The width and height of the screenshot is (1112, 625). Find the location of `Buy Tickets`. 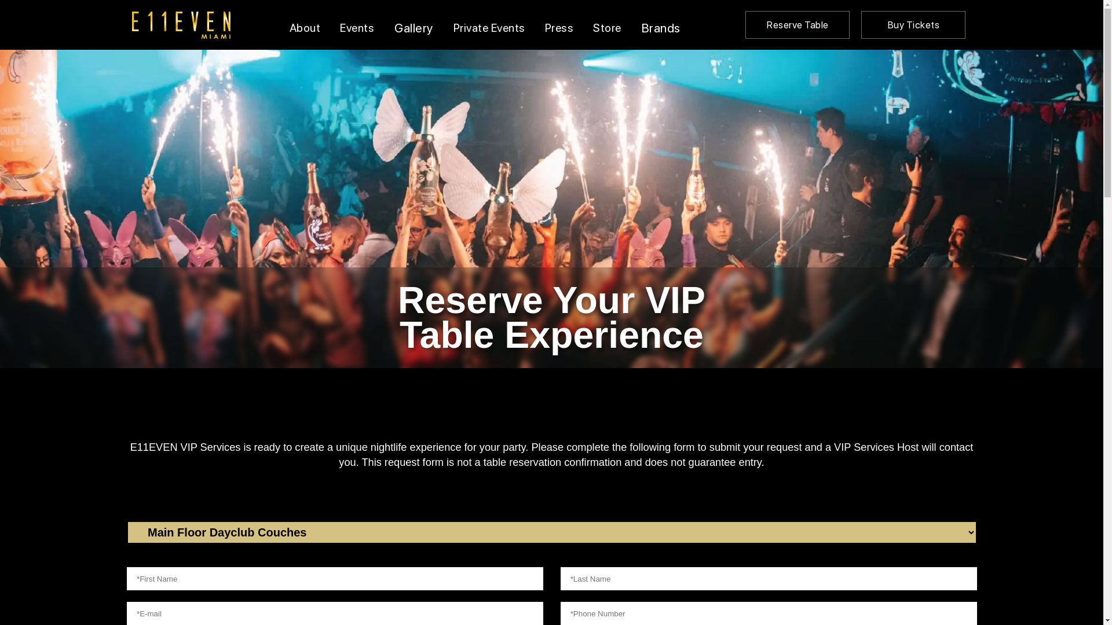

Buy Tickets is located at coordinates (913, 25).